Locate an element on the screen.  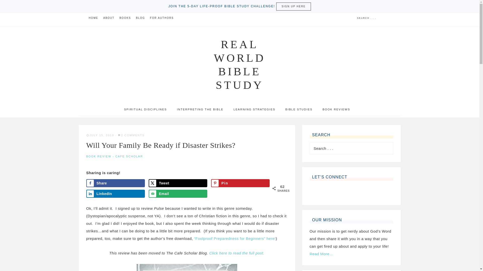
SPIRITUAL DISCIPLINES is located at coordinates (148, 109).